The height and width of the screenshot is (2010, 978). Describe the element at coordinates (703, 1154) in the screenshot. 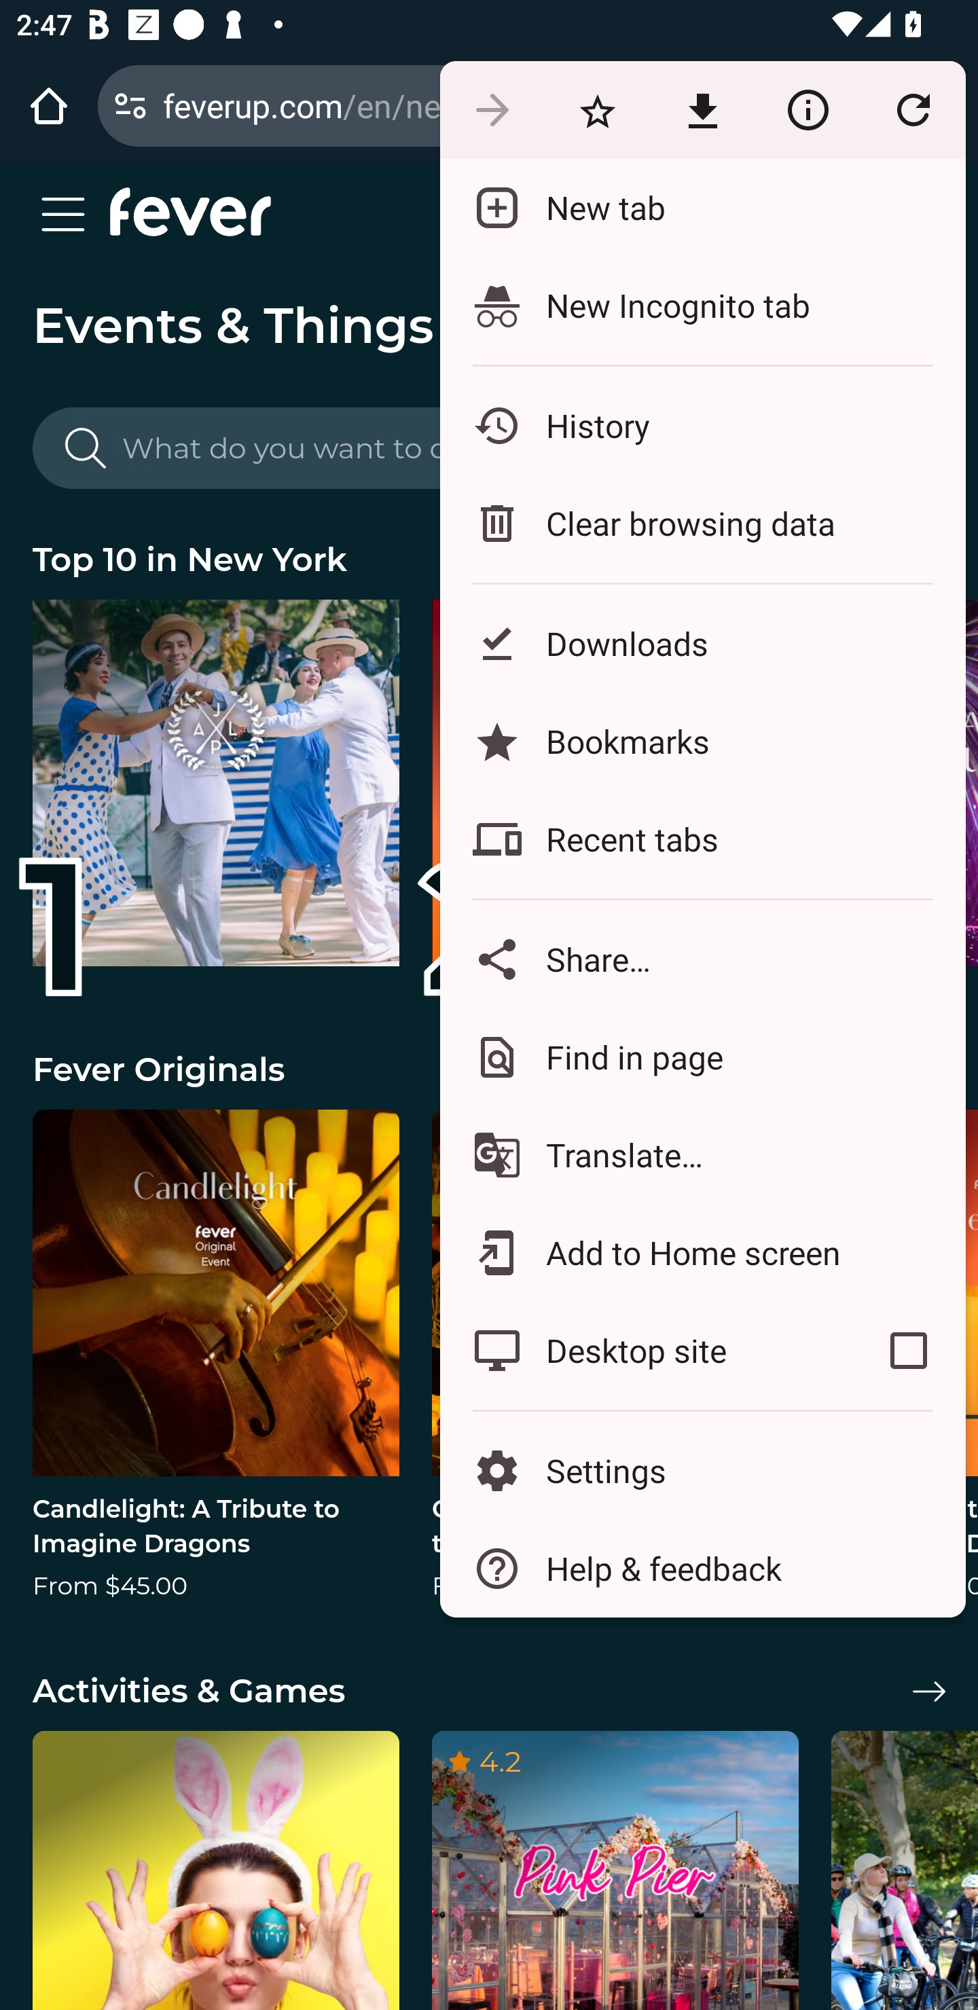

I see `Translate…` at that location.